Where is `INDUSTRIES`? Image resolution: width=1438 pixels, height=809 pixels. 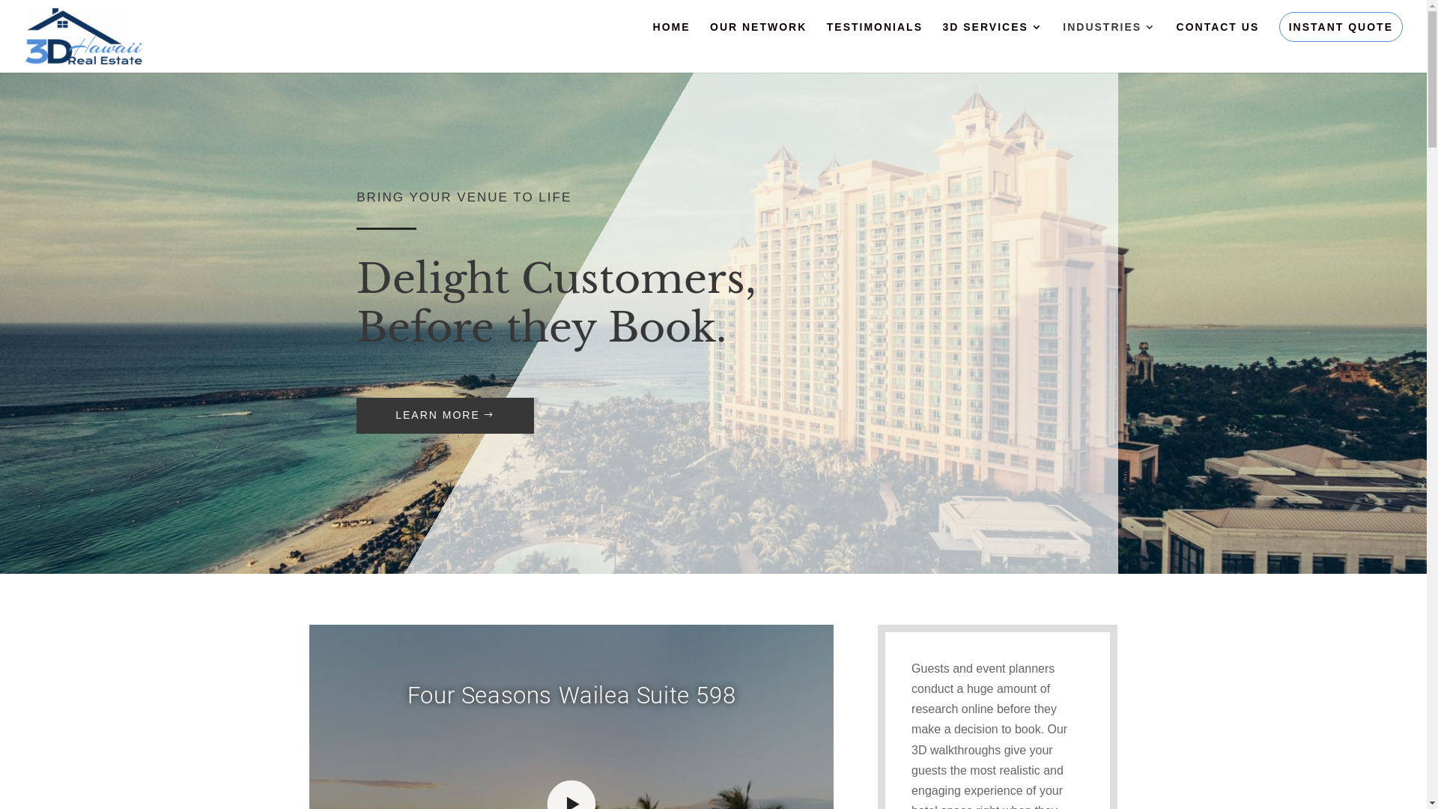
INDUSTRIES is located at coordinates (1110, 47).